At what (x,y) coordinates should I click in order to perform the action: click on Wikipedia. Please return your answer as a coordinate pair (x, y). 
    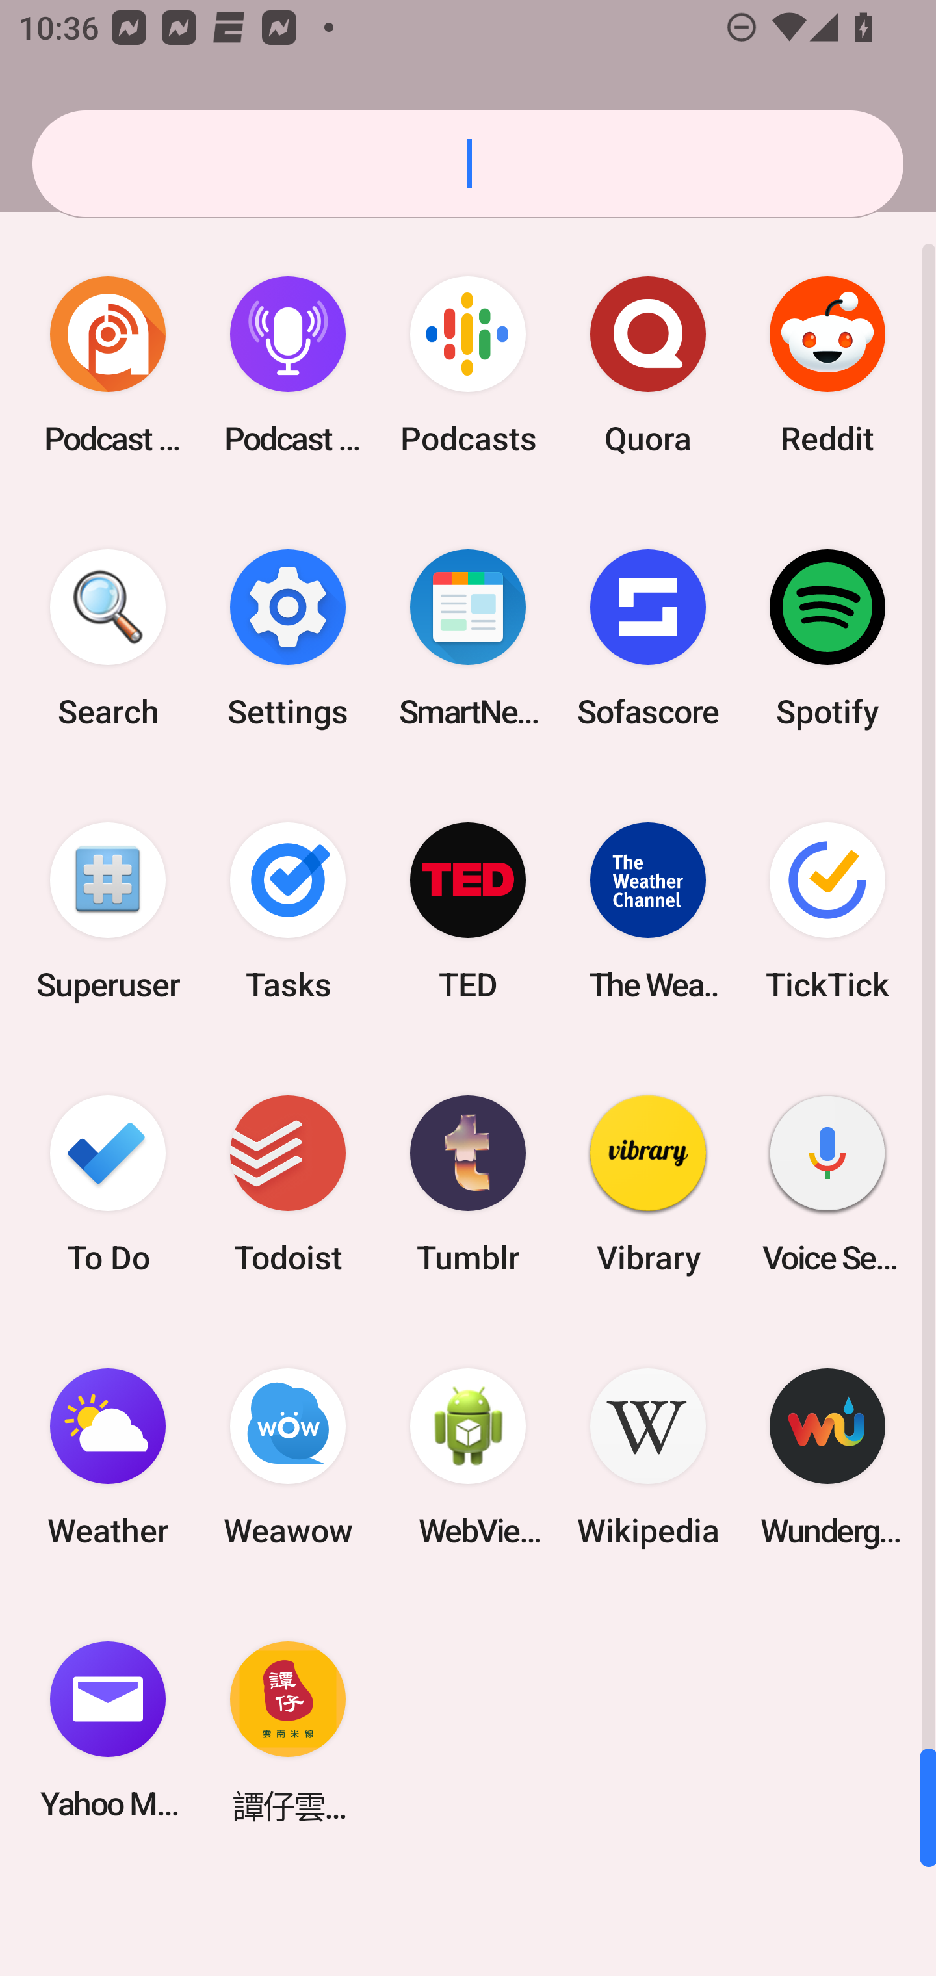
    Looking at the image, I should click on (647, 1457).